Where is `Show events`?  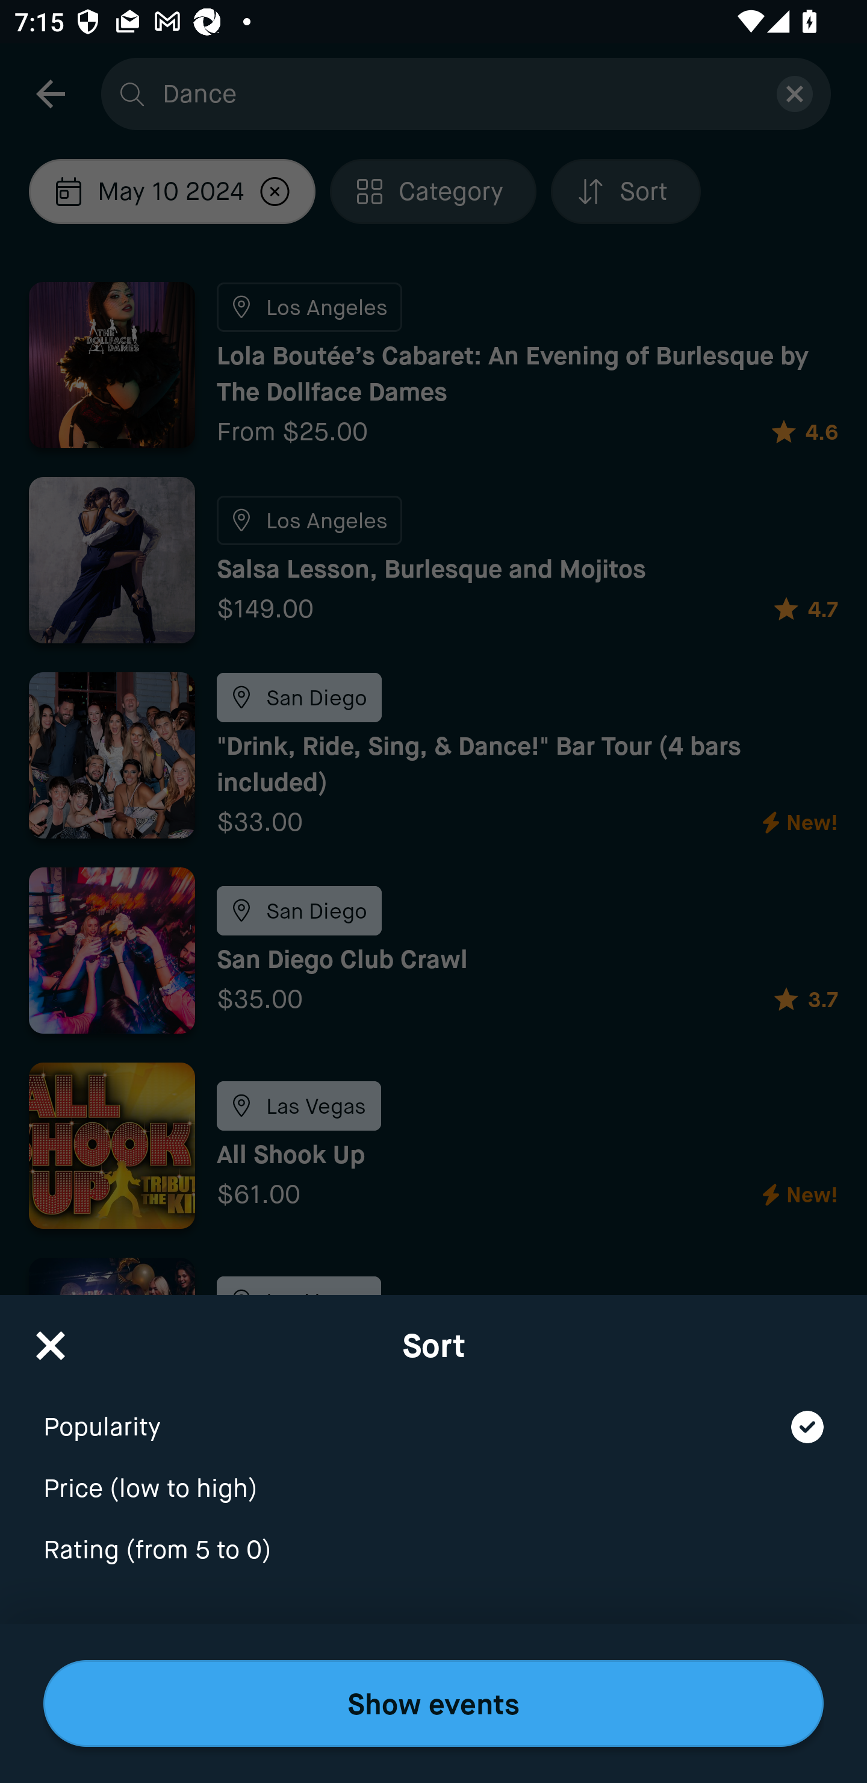 Show events is located at coordinates (433, 1703).